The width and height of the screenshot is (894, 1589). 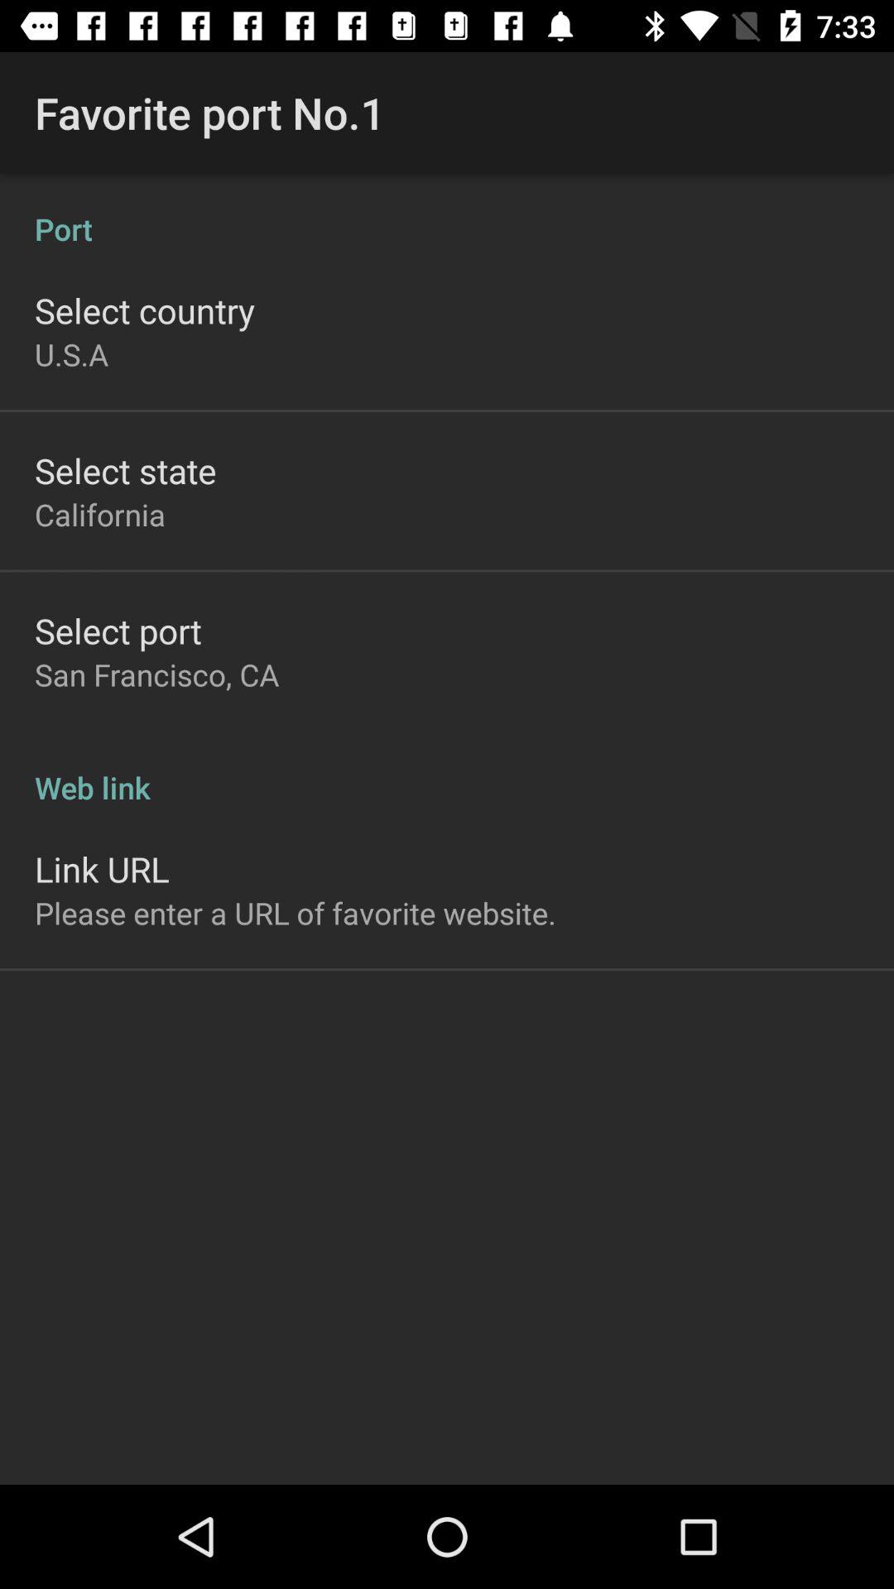 I want to click on press the select state app, so click(x=126, y=470).